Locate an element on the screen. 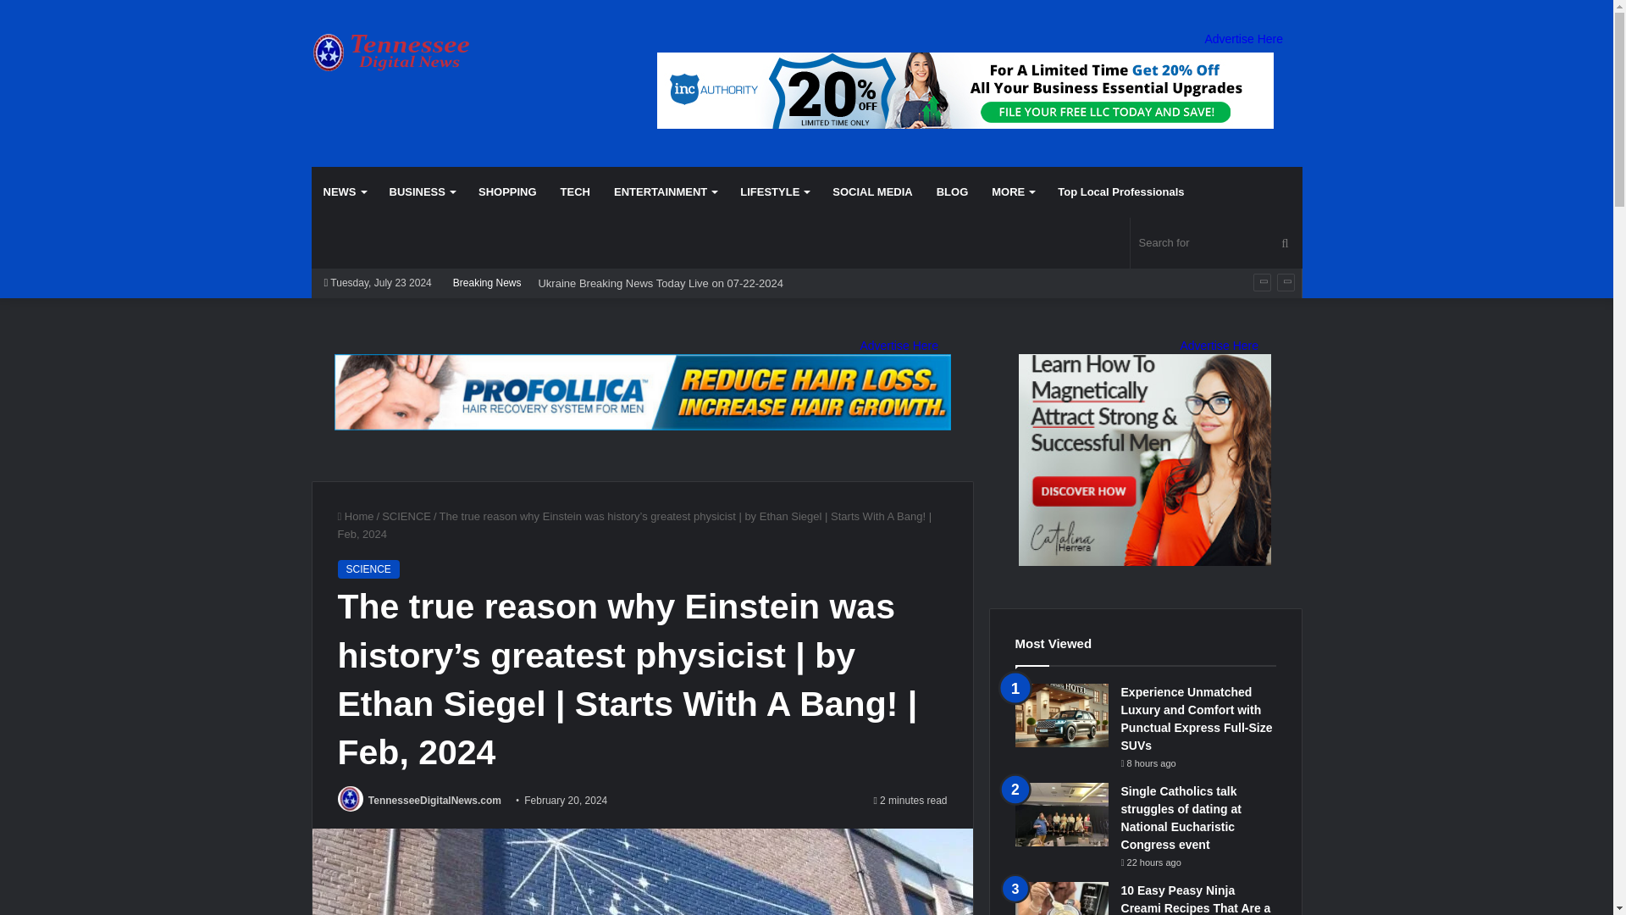 The image size is (1626, 915). SHOPPING is located at coordinates (508, 191).